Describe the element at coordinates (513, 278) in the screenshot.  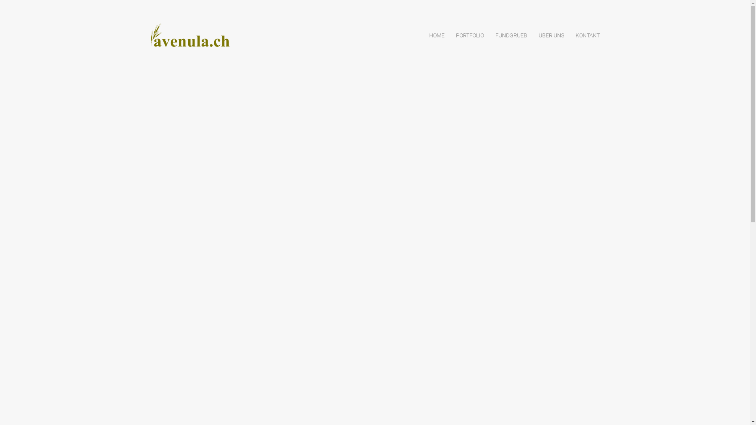
I see `August 2017` at that location.